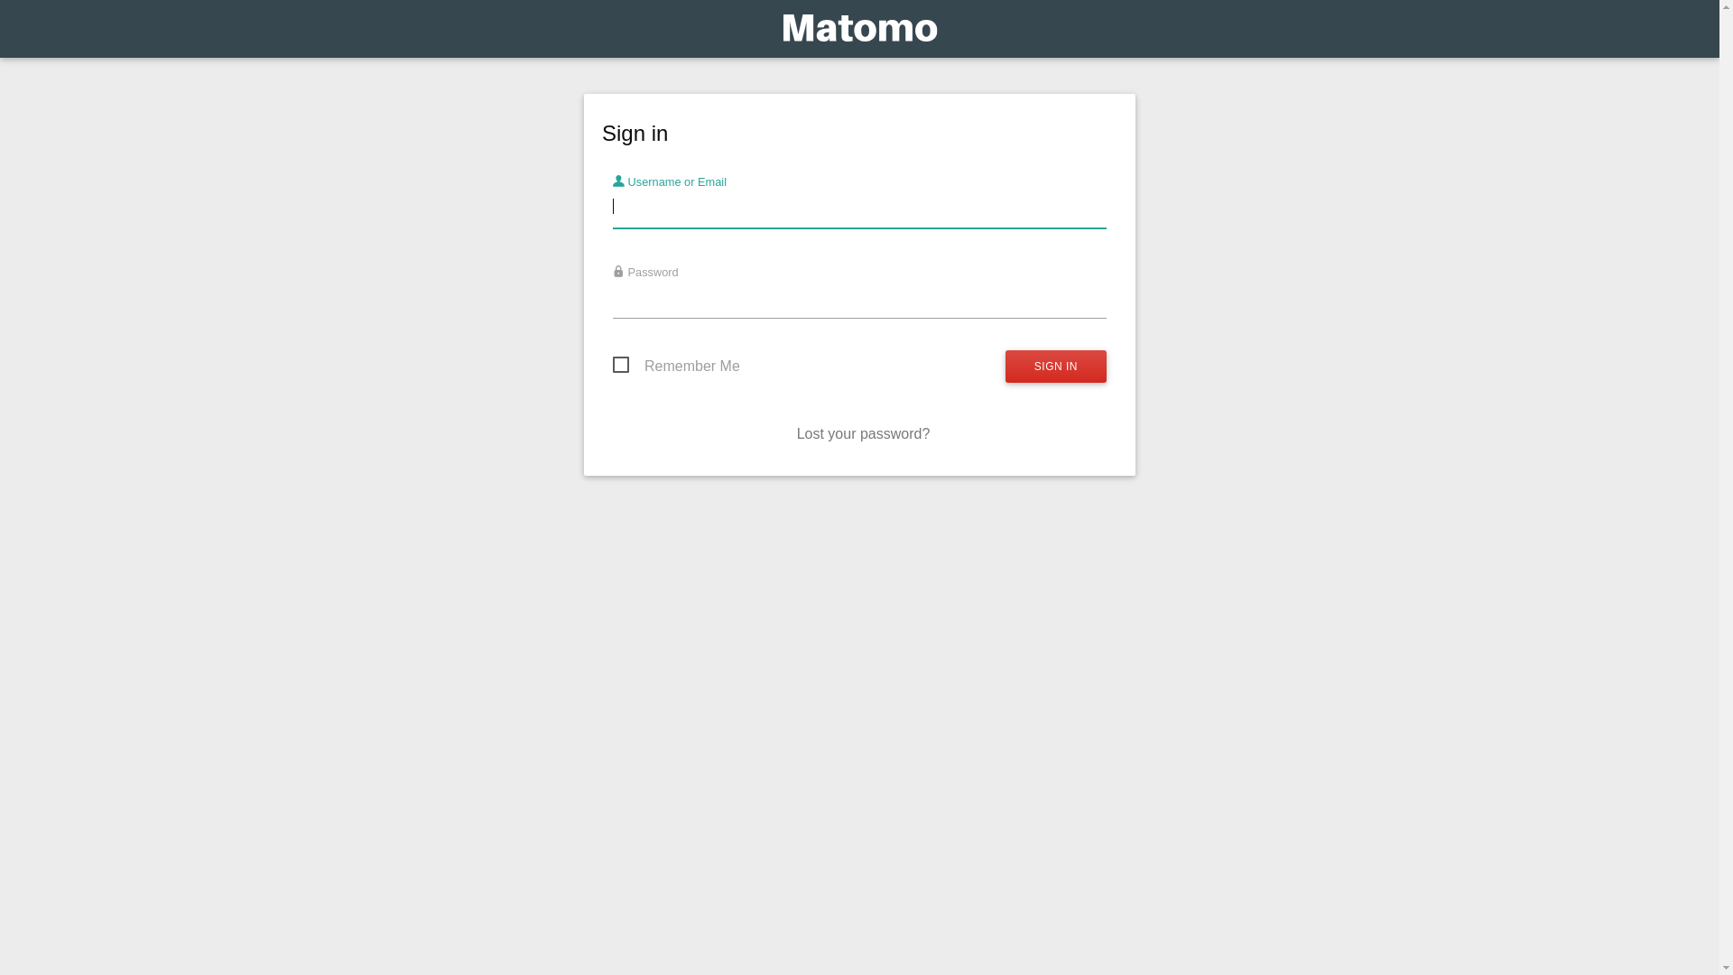  What do you see at coordinates (859, 32) in the screenshot?
I see `Web analytics` at bounding box center [859, 32].